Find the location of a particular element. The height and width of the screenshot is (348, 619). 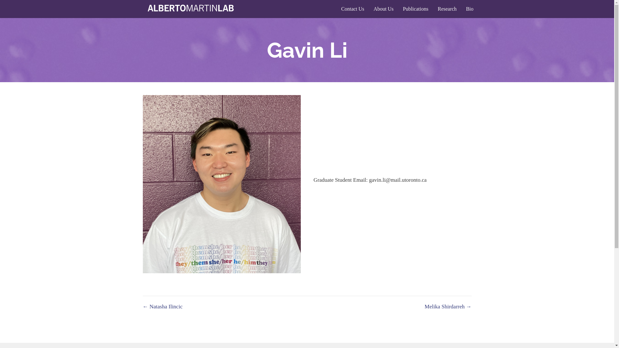

About Us is located at coordinates (384, 9).